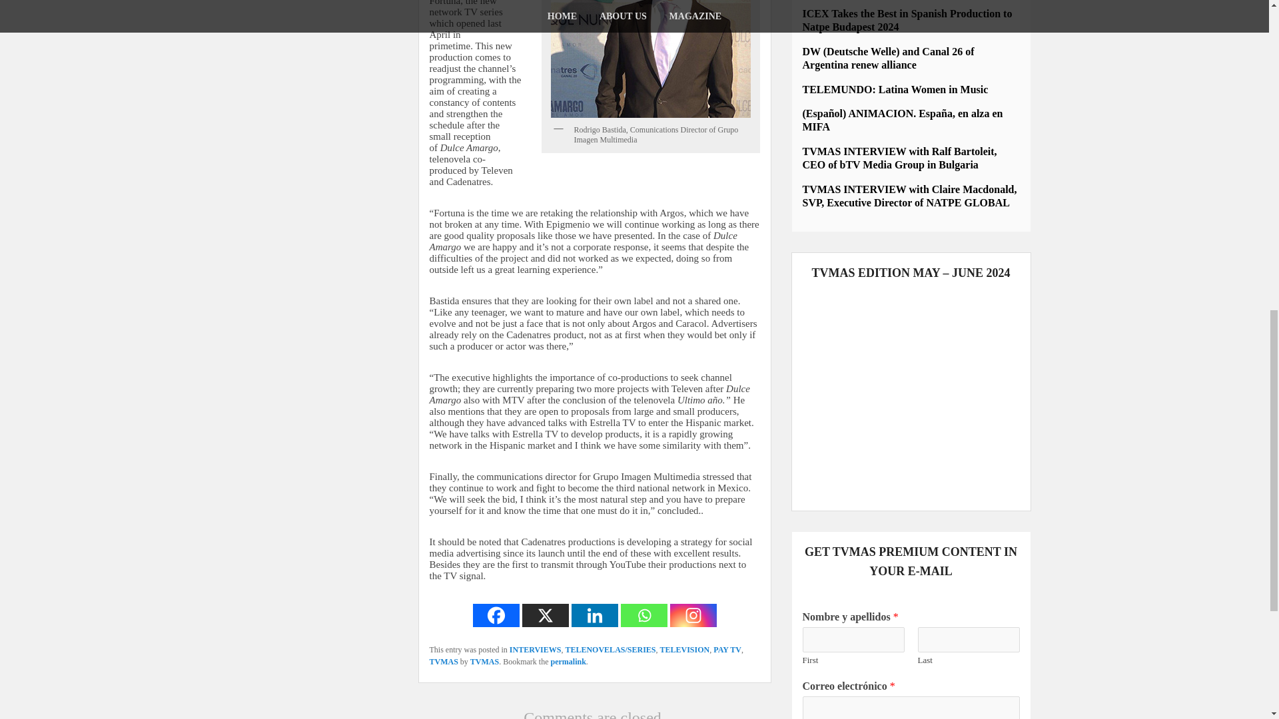 The image size is (1279, 719). What do you see at coordinates (496, 615) in the screenshot?
I see `Facebook` at bounding box center [496, 615].